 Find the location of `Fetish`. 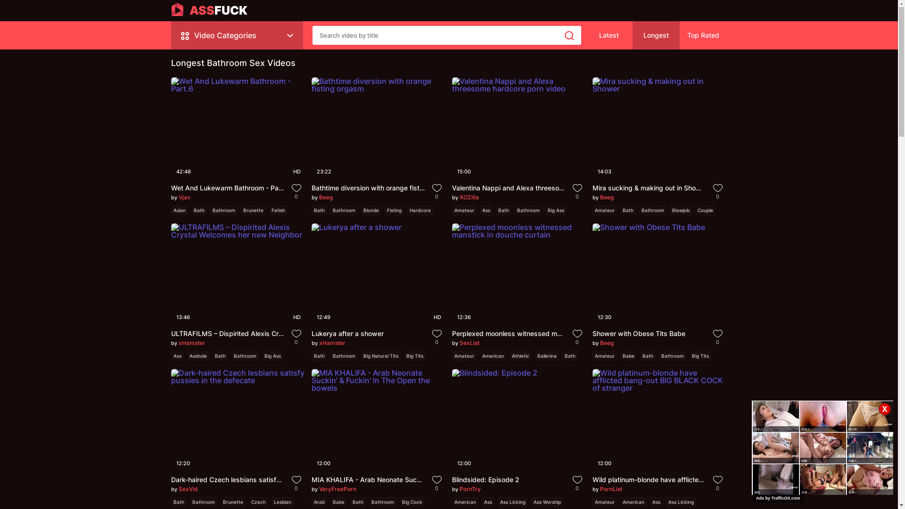

Fetish is located at coordinates (278, 210).